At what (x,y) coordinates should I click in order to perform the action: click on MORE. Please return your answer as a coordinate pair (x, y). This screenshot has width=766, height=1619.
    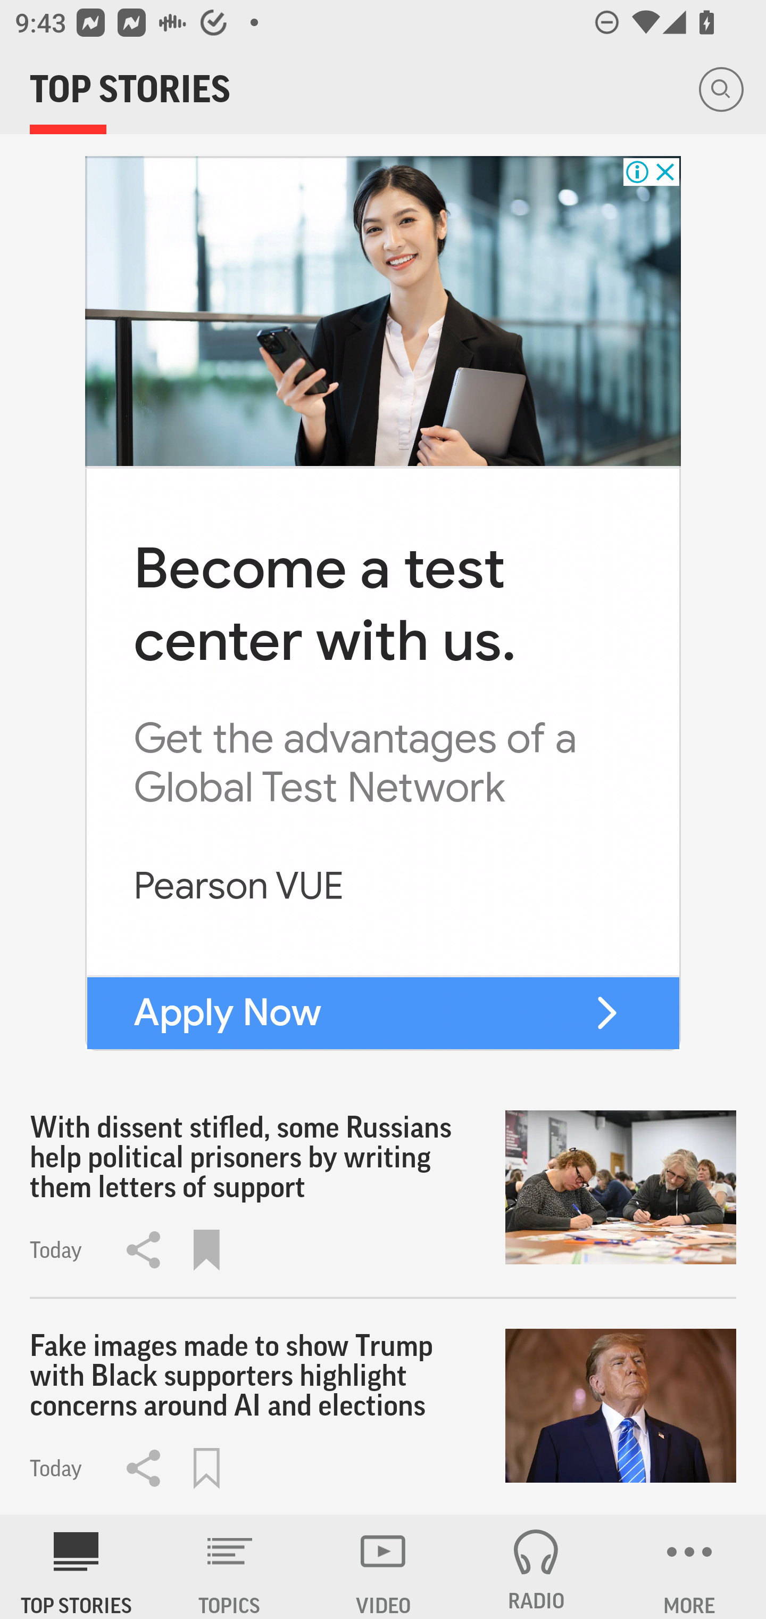
    Looking at the image, I should click on (689, 1567).